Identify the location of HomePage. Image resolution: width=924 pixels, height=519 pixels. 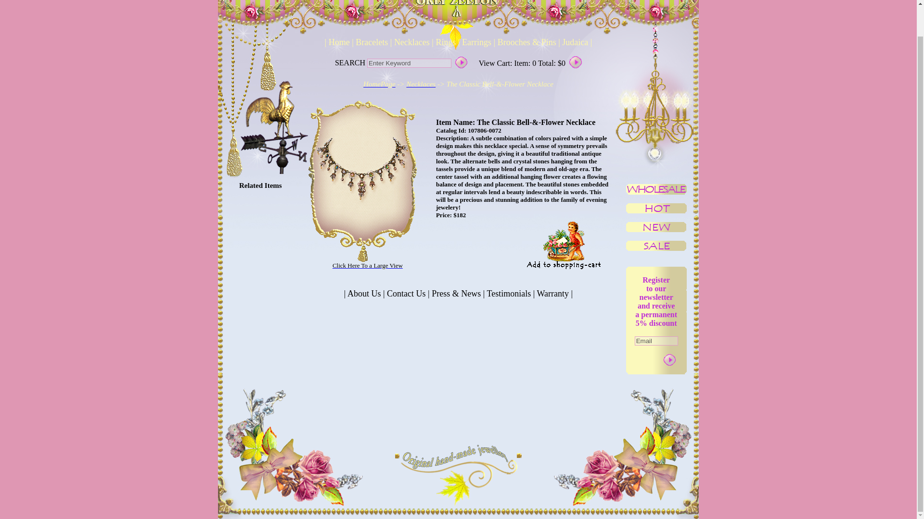
(379, 84).